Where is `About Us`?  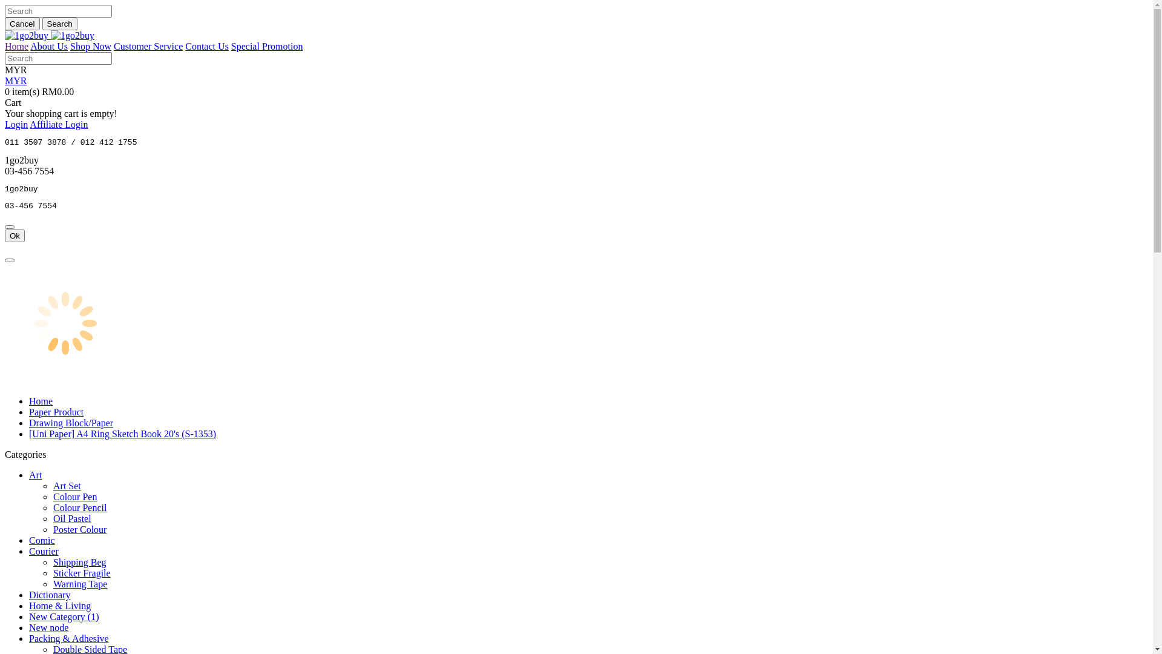 About Us is located at coordinates (49, 46).